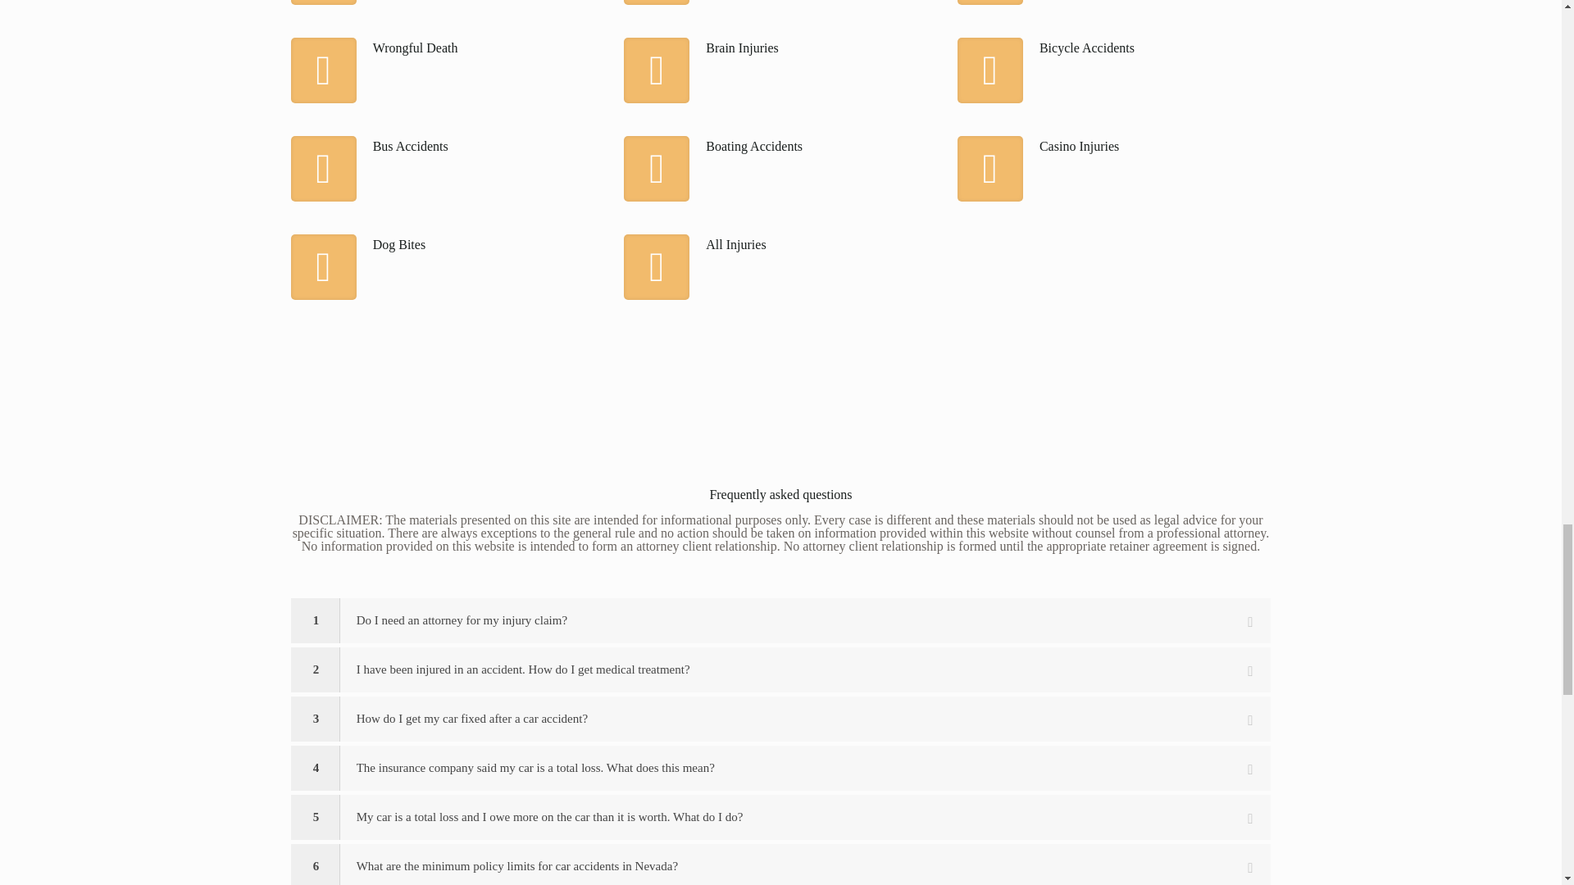 Image resolution: width=1574 pixels, height=885 pixels. Describe the element at coordinates (780, 46) in the screenshot. I see `Brain Injuries` at that location.